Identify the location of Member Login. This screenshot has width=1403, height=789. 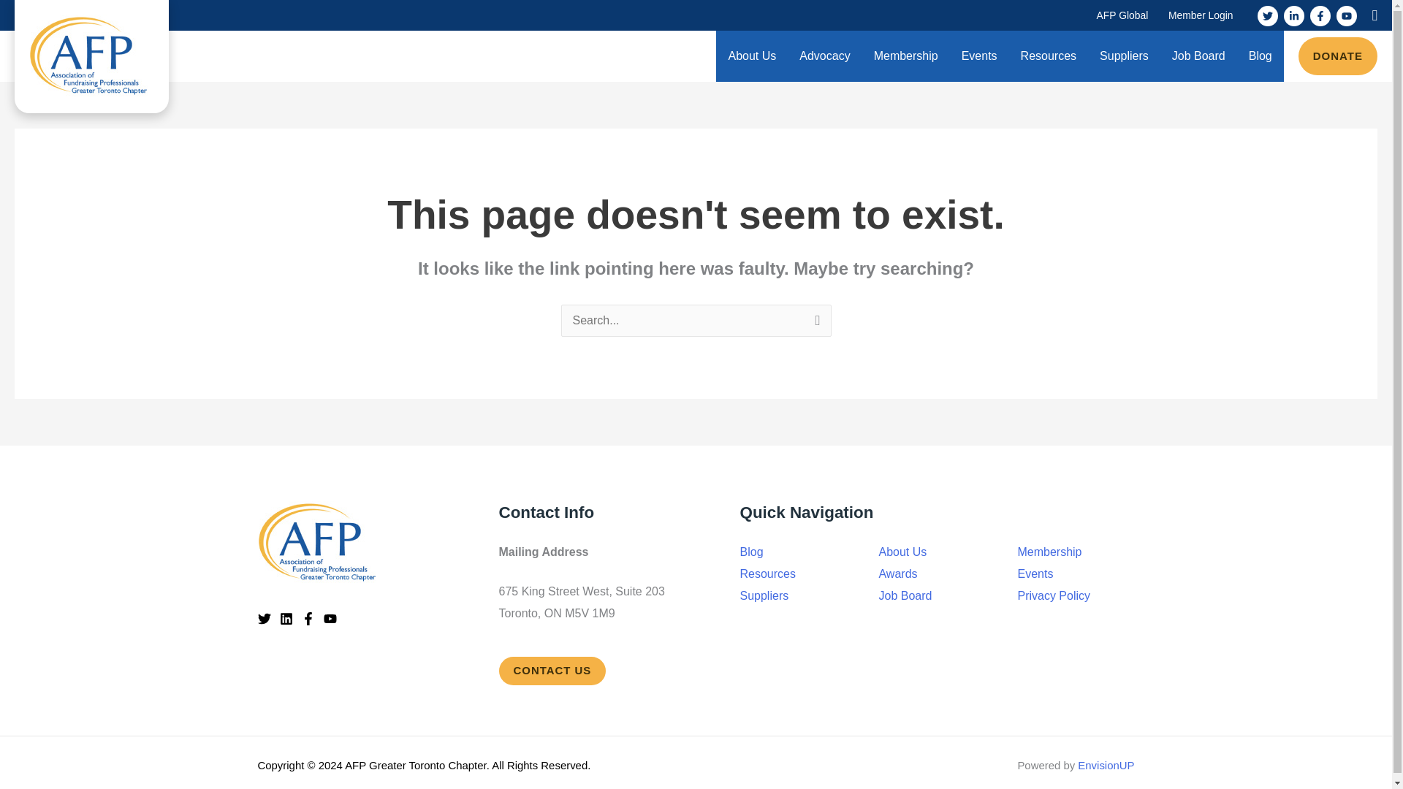
(1201, 15).